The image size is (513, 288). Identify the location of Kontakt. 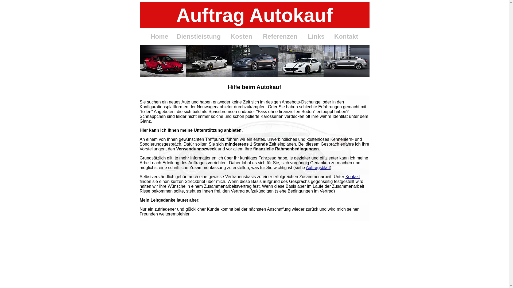
(346, 36).